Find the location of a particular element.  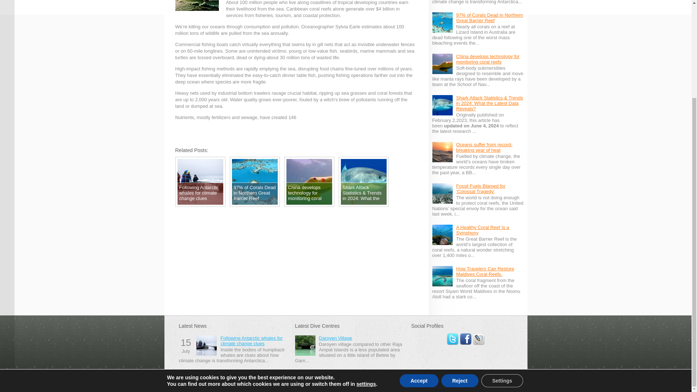

A Healthy Coral Reef Is a Symphony is located at coordinates (482, 230).